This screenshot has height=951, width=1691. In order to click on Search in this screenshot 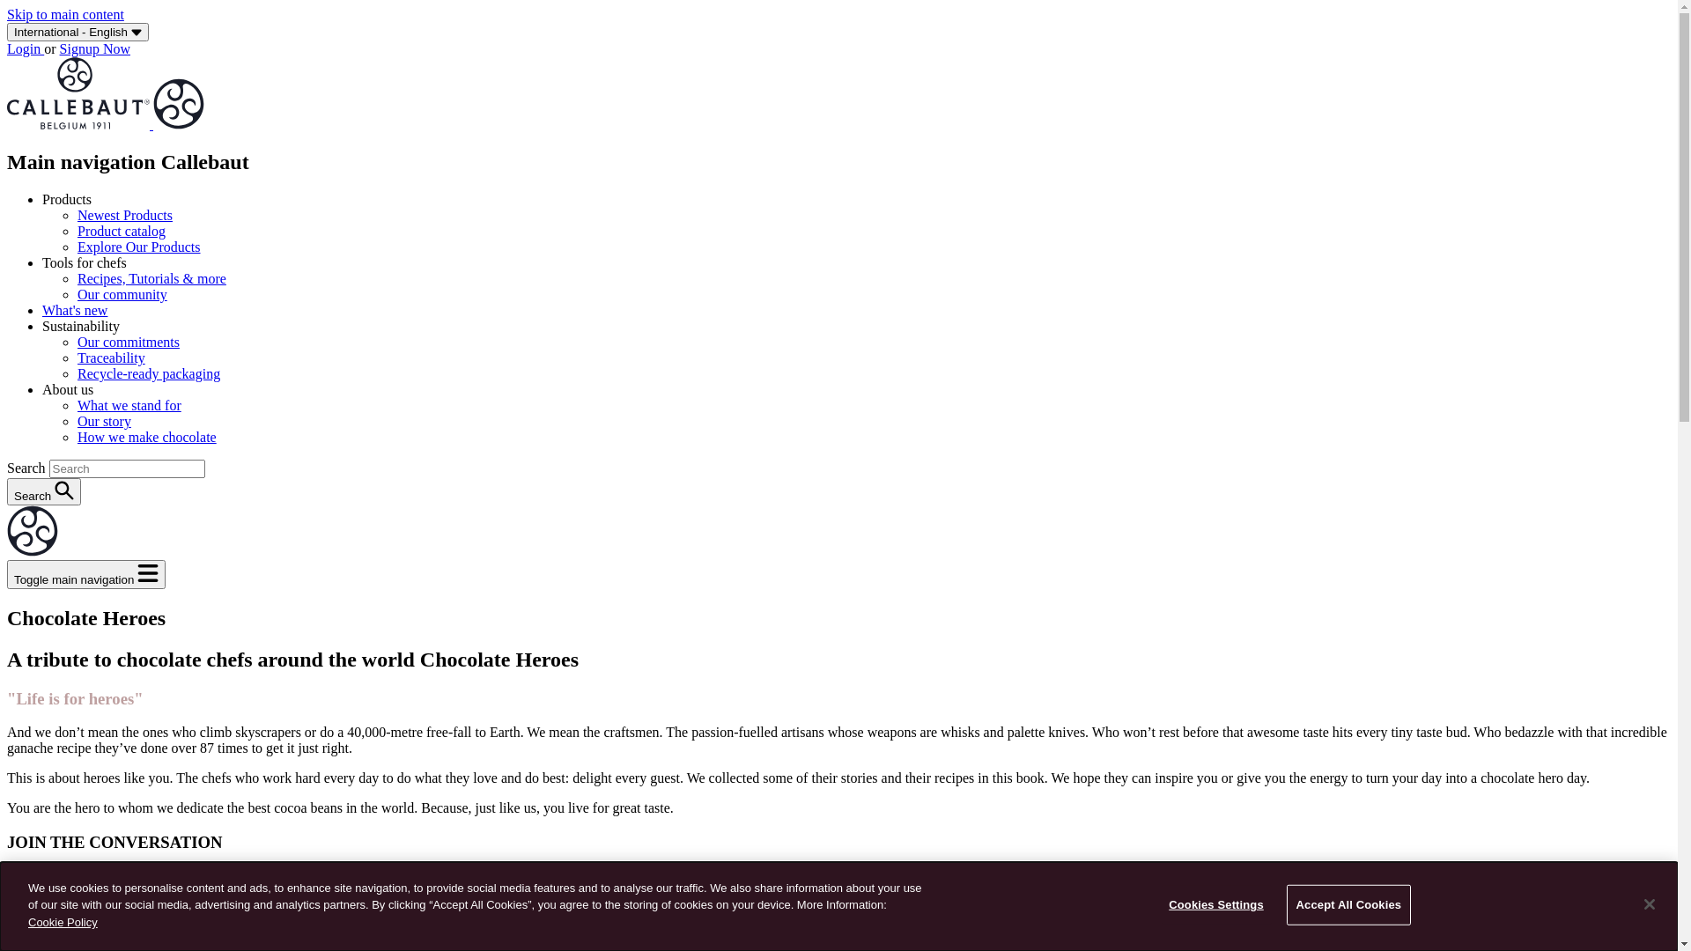, I will do `click(44, 491)`.